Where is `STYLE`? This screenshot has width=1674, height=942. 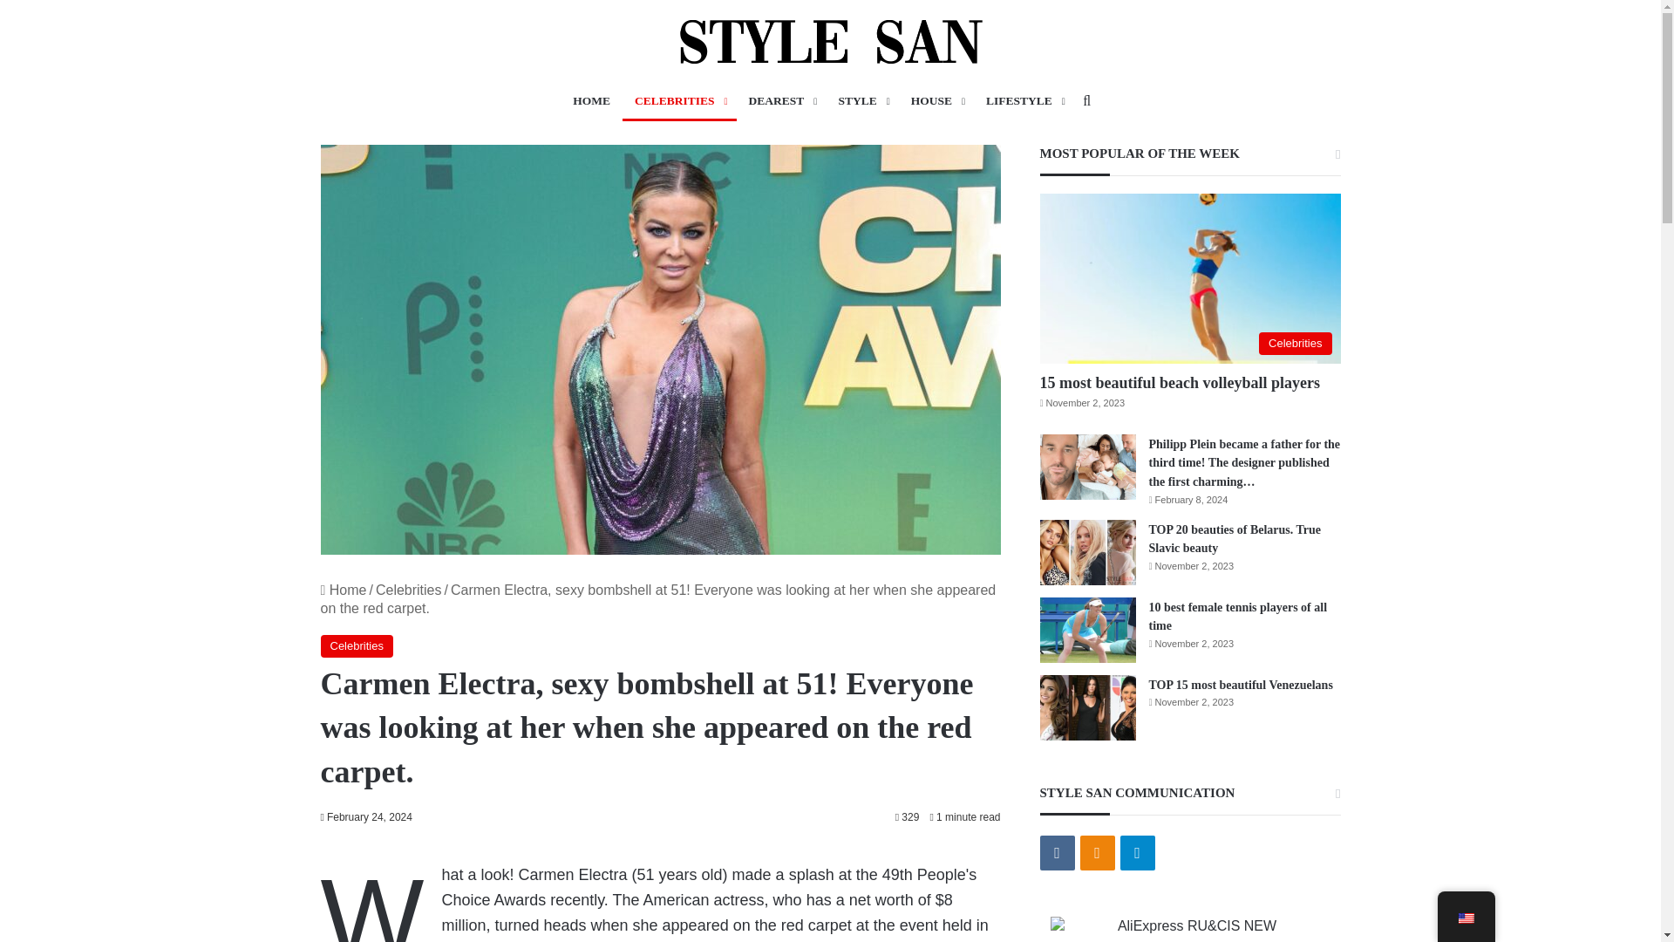
STYLE is located at coordinates (861, 101).